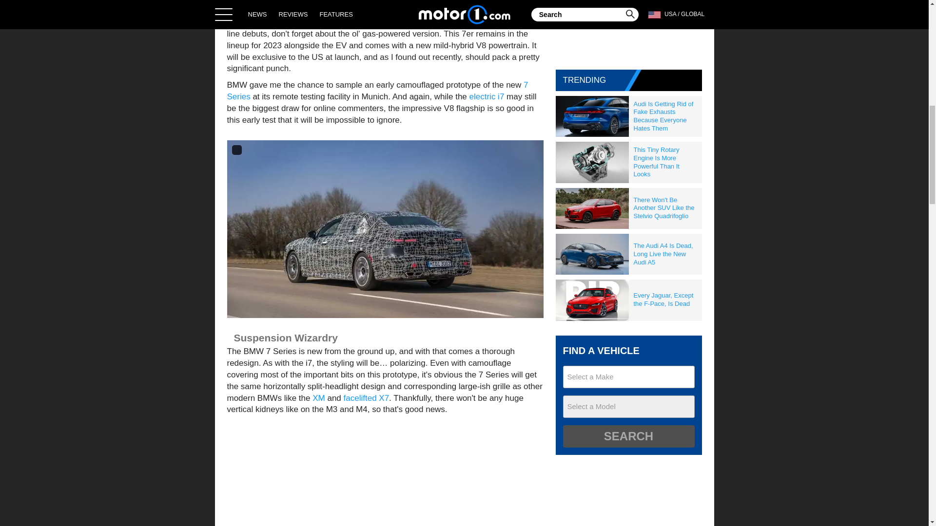 The height and width of the screenshot is (526, 936). Describe the element at coordinates (378, 91) in the screenshot. I see `7 Series` at that location.